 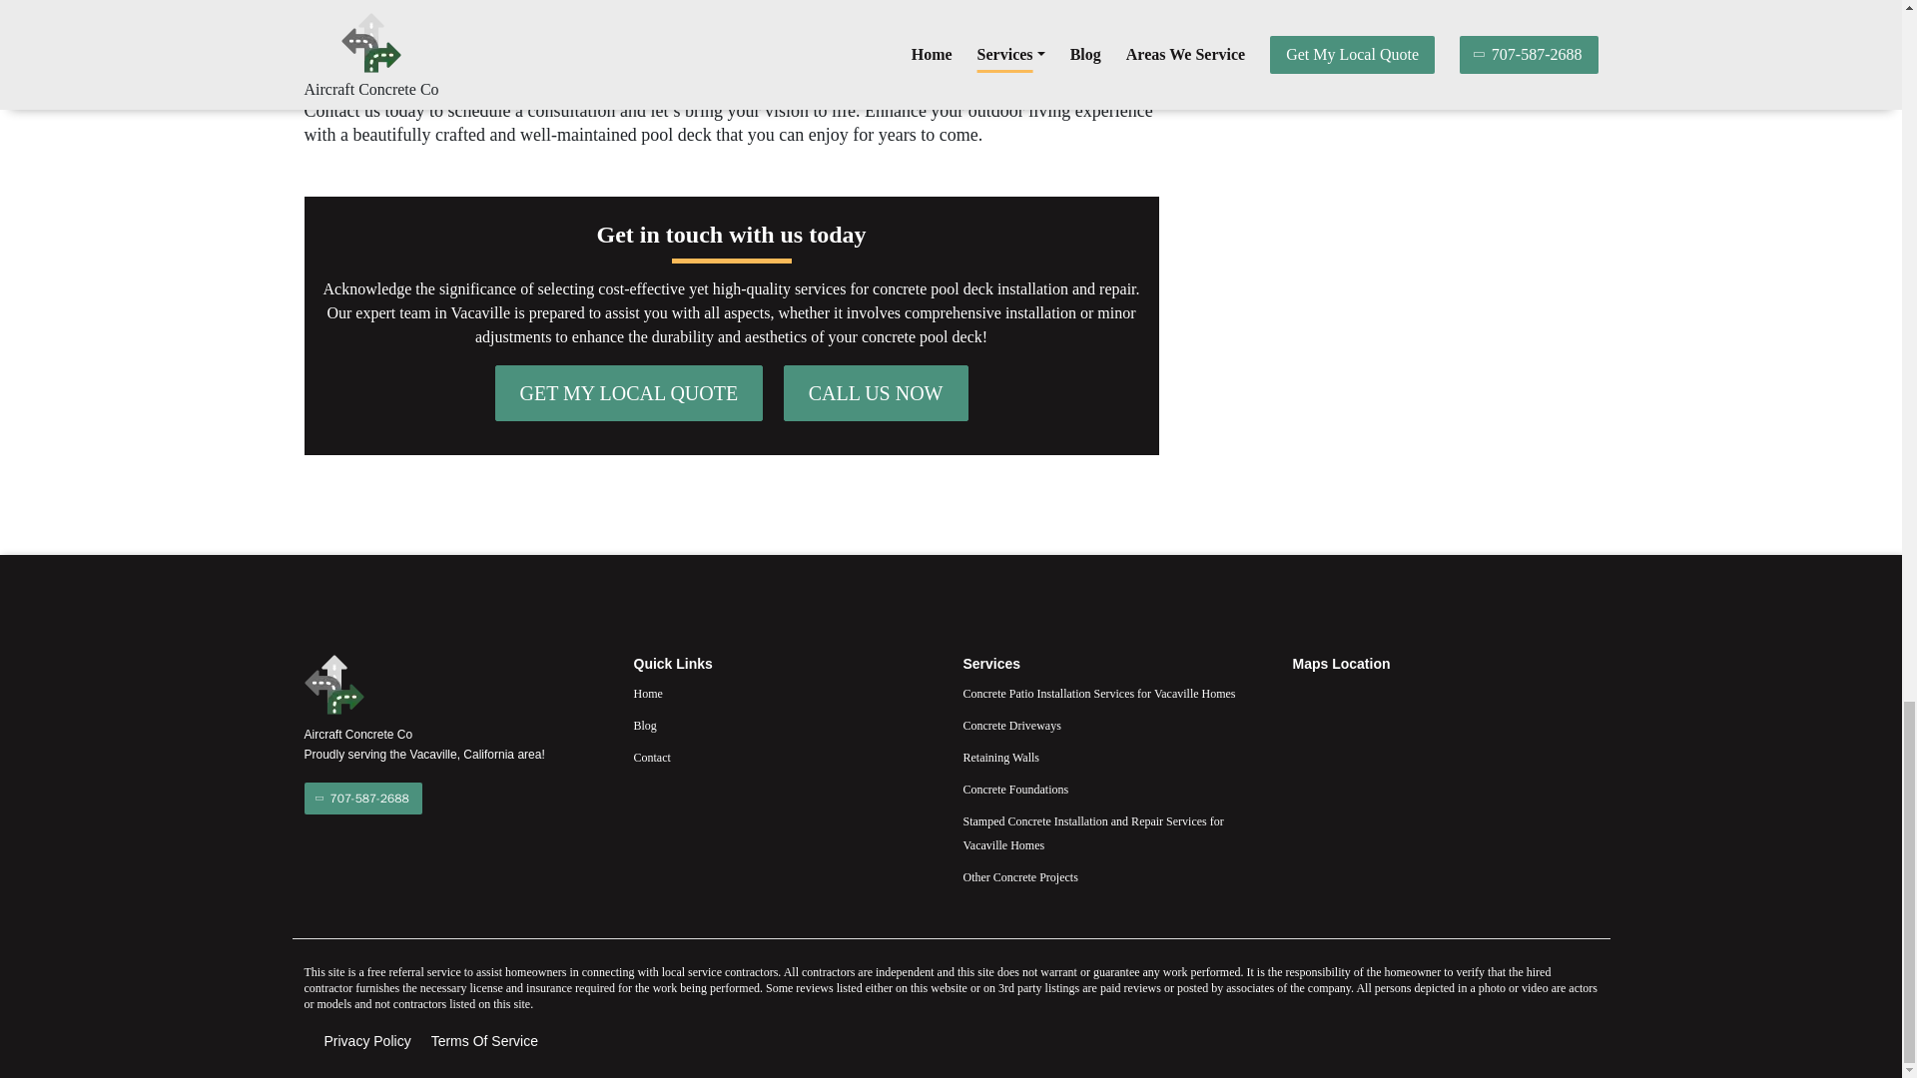 I want to click on GET MY LOCAL QUOTE, so click(x=629, y=393).